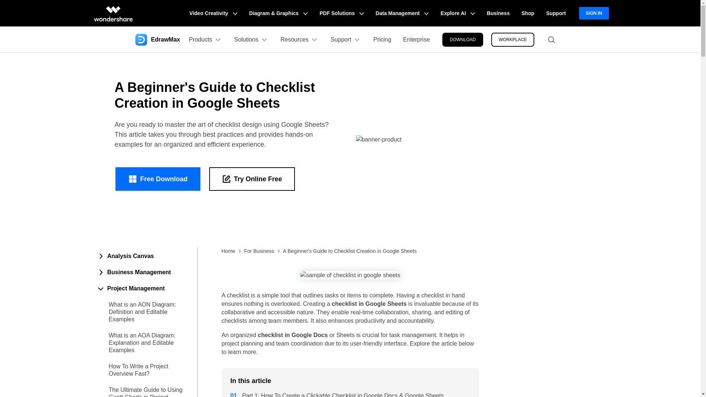 The width and height of the screenshot is (706, 397). What do you see at coordinates (457, 13) in the screenshot?
I see `Explore AI` at bounding box center [457, 13].